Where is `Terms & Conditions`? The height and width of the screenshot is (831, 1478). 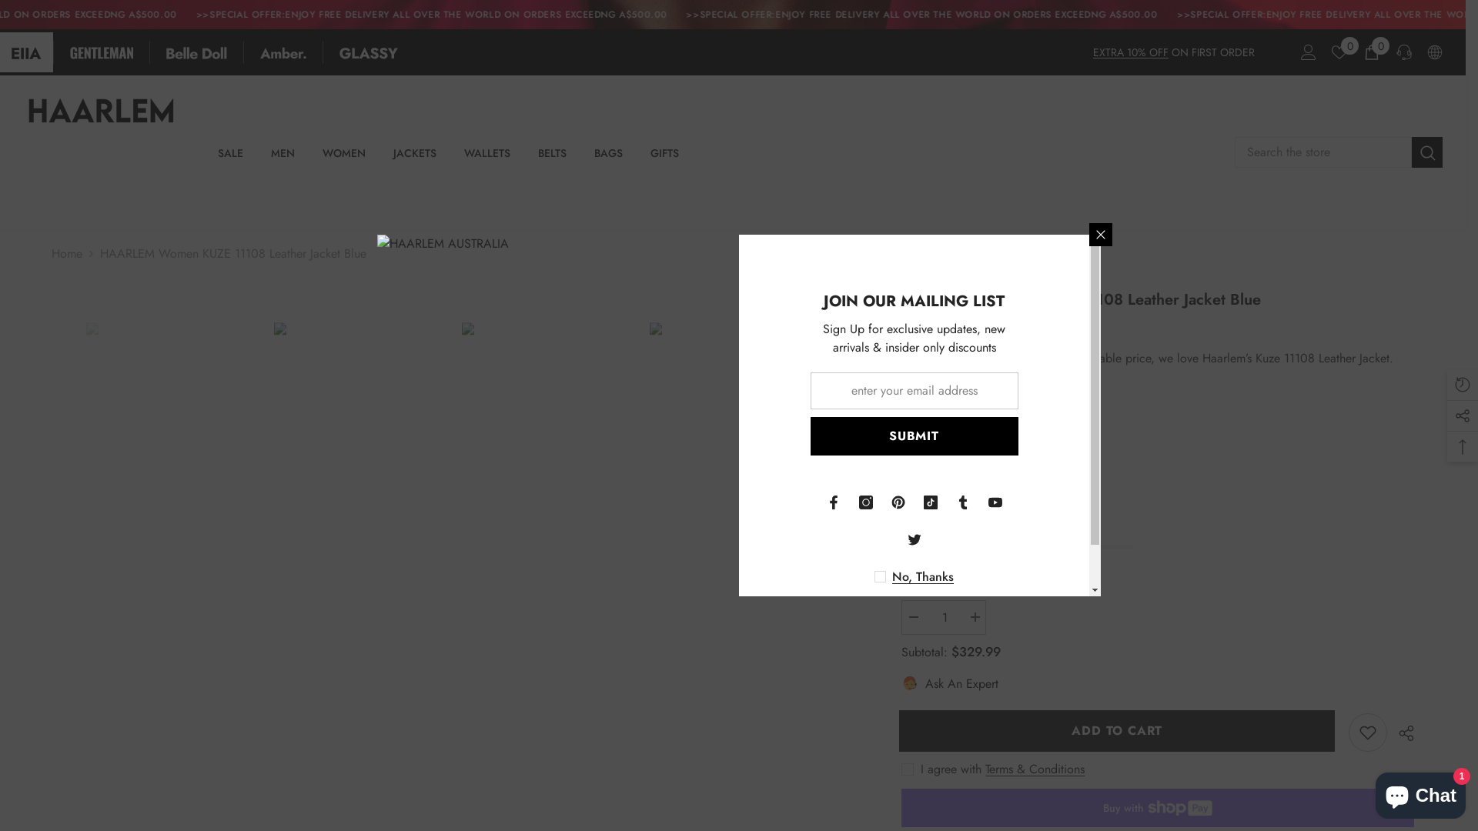
Terms & Conditions is located at coordinates (1035, 769).